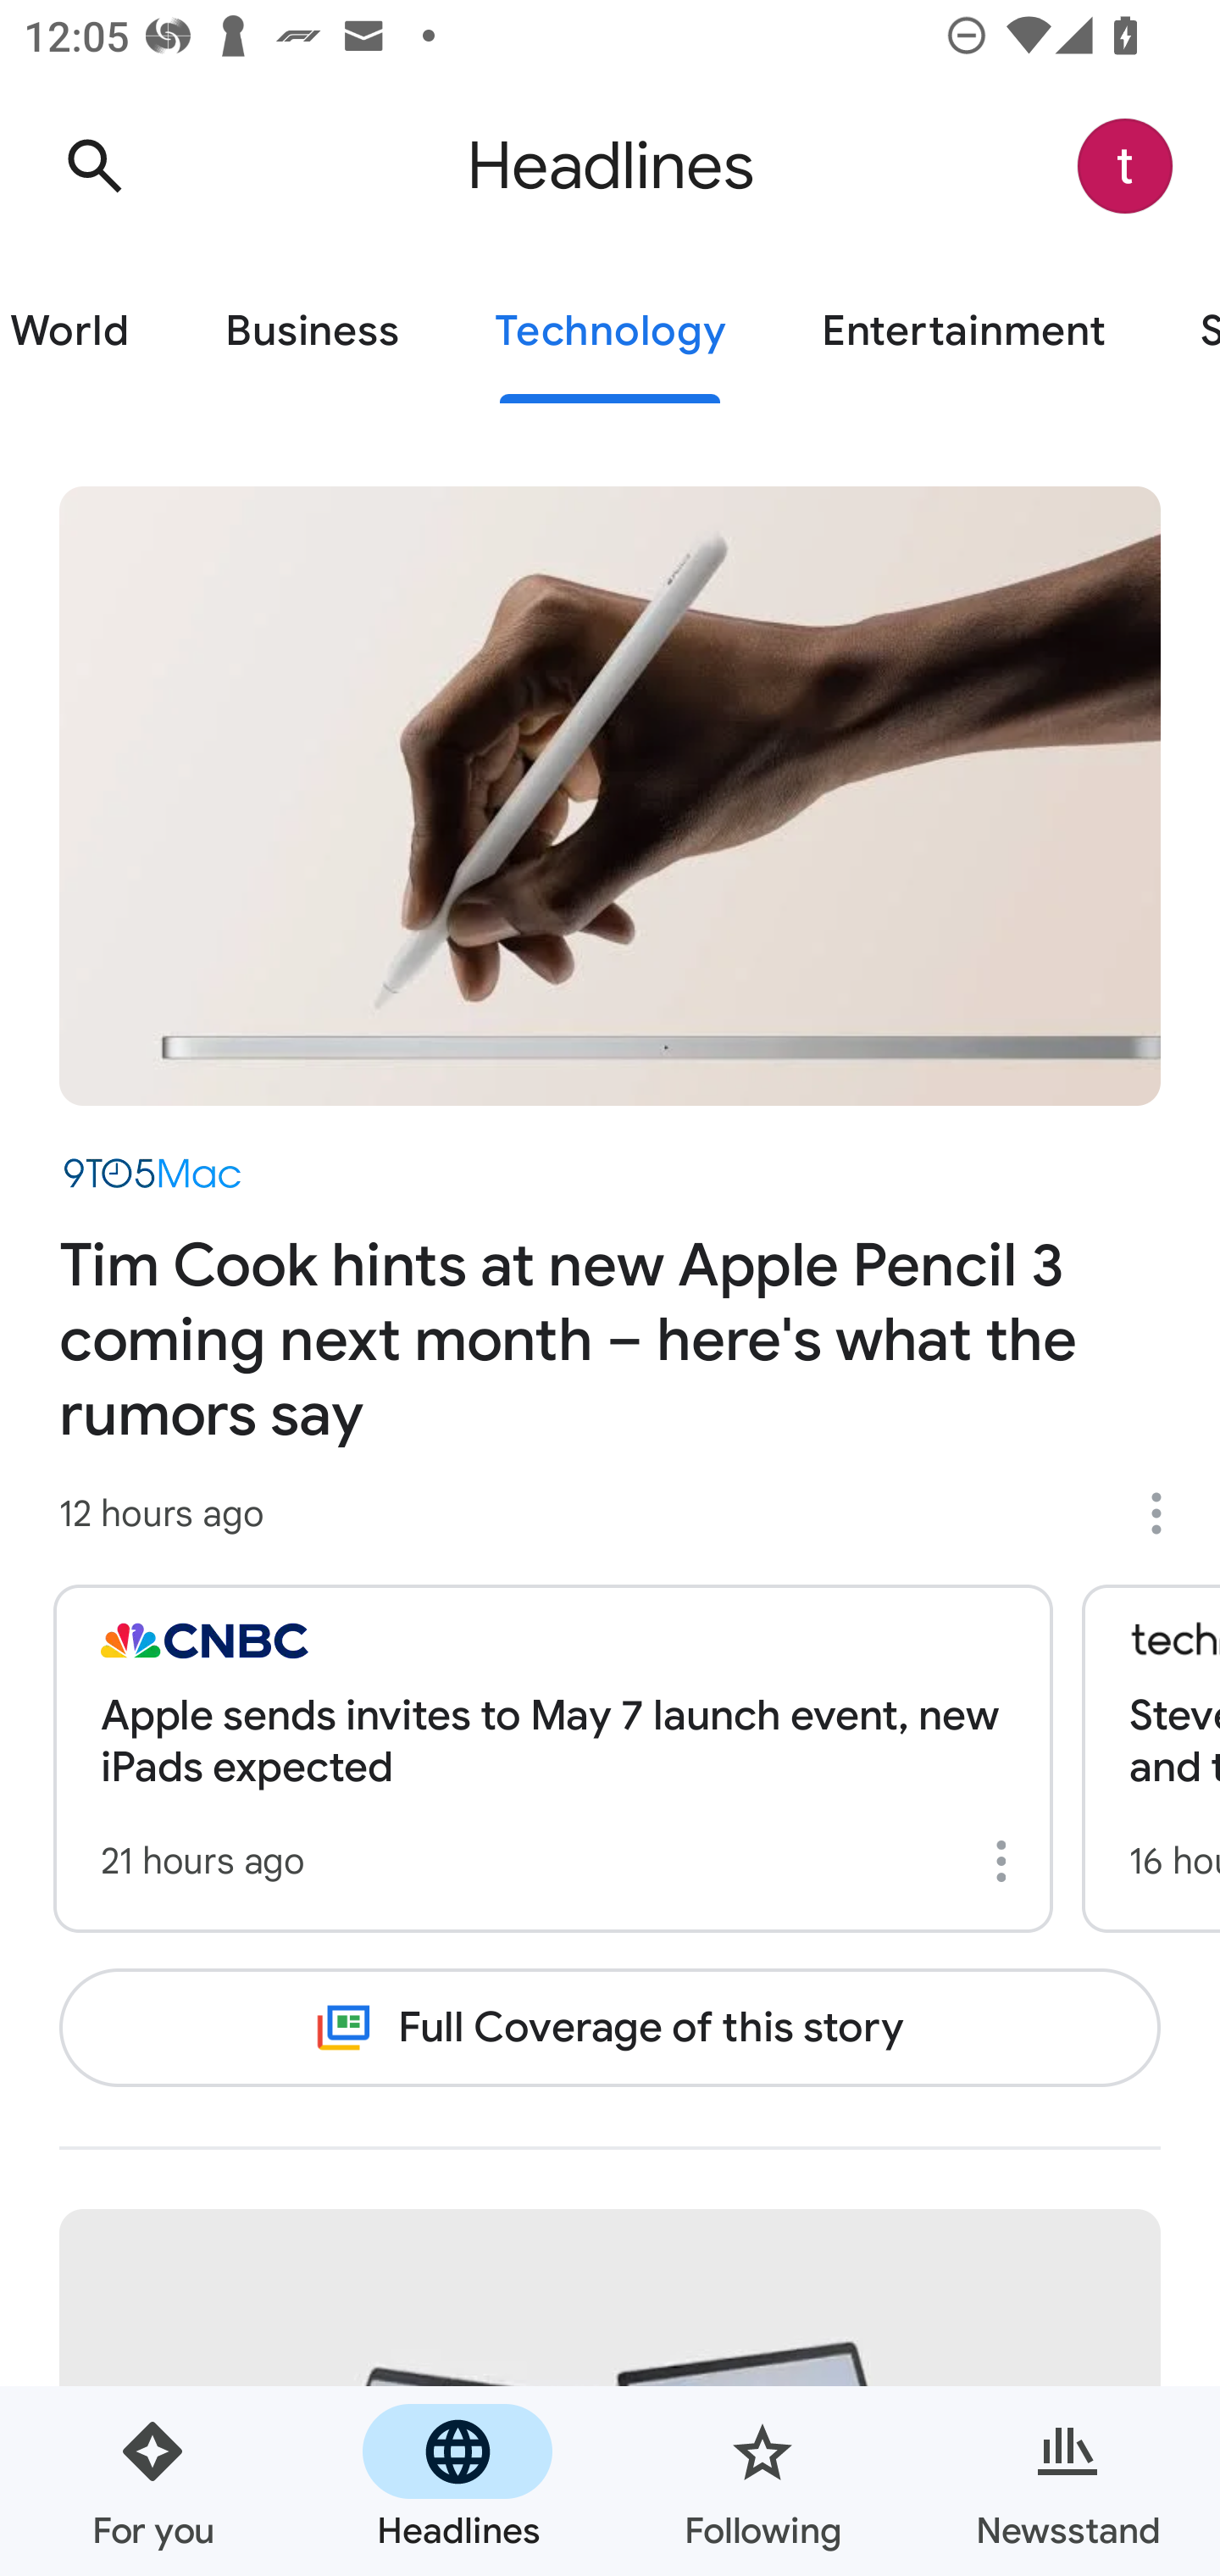  I want to click on Business, so click(312, 332).